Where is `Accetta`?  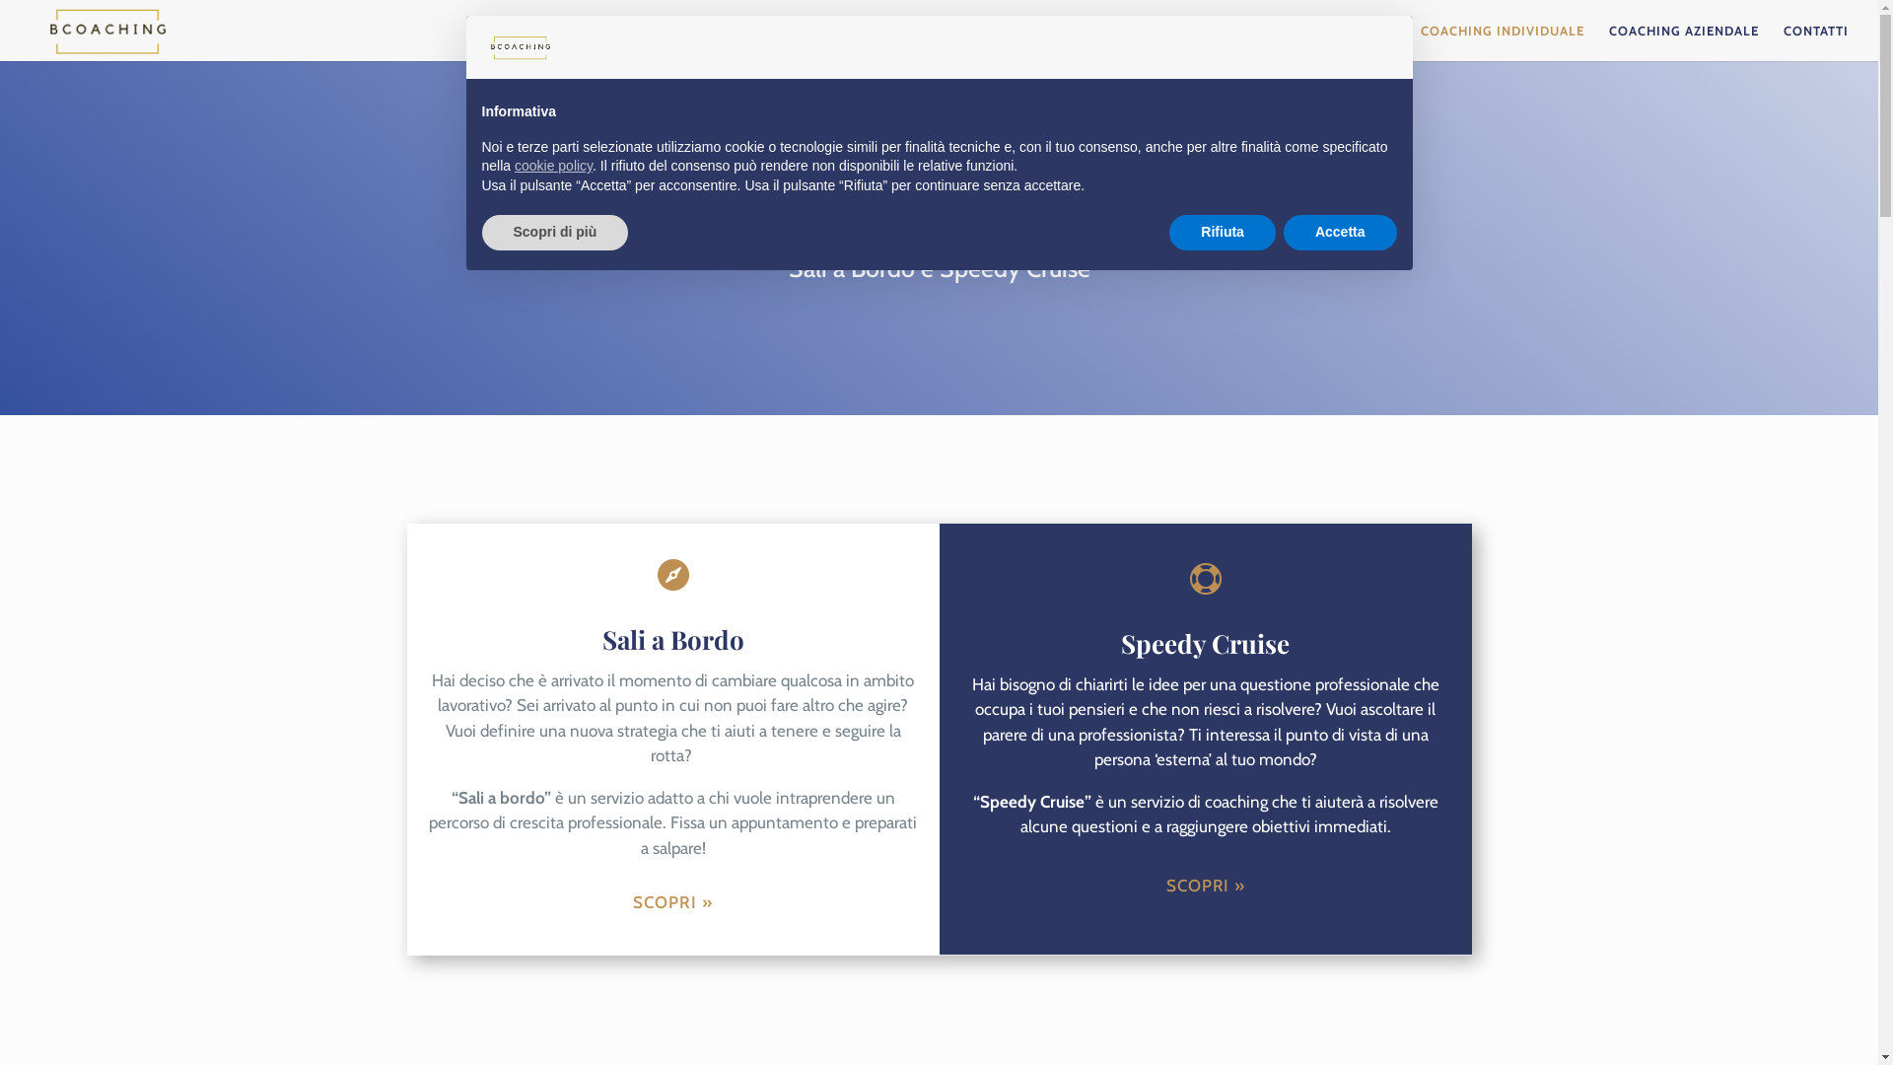 Accetta is located at coordinates (1341, 233).